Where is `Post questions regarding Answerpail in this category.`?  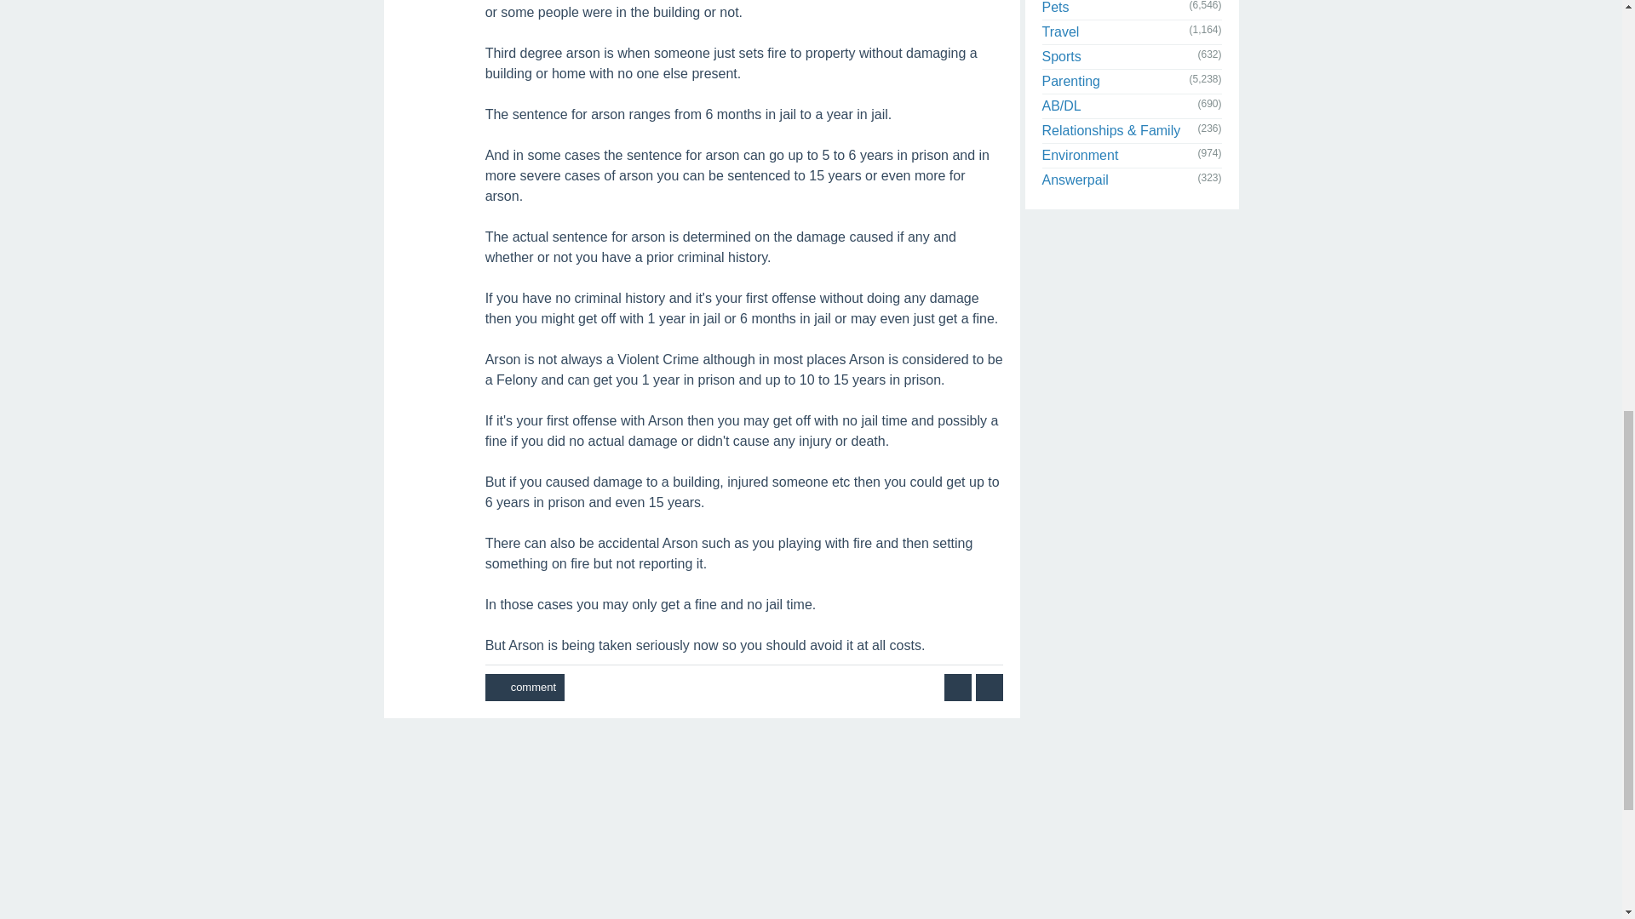
Post questions regarding Answerpail in this category. is located at coordinates (1075, 180).